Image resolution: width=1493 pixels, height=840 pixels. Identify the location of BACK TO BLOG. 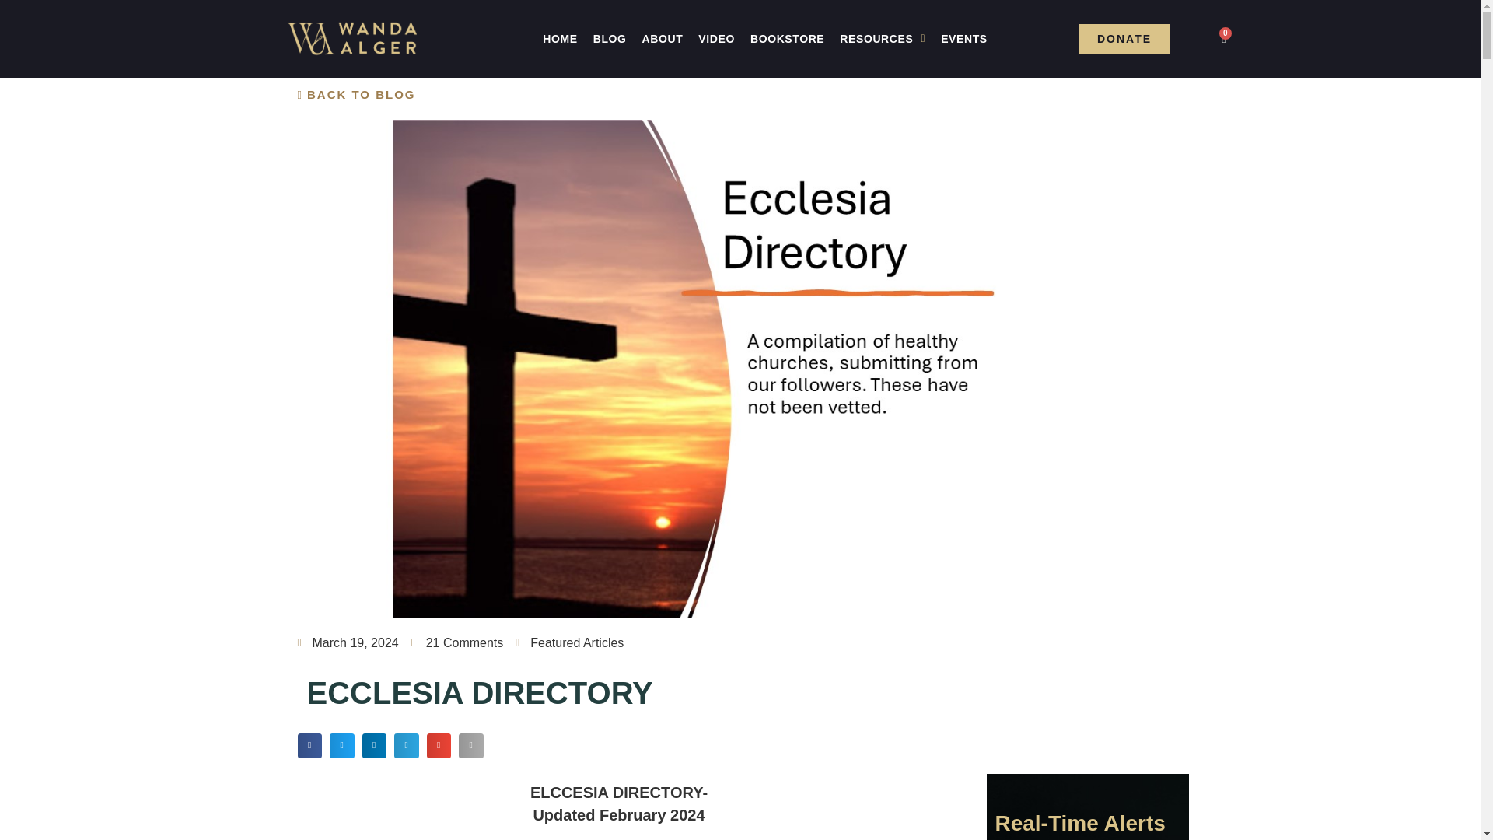
(356, 95).